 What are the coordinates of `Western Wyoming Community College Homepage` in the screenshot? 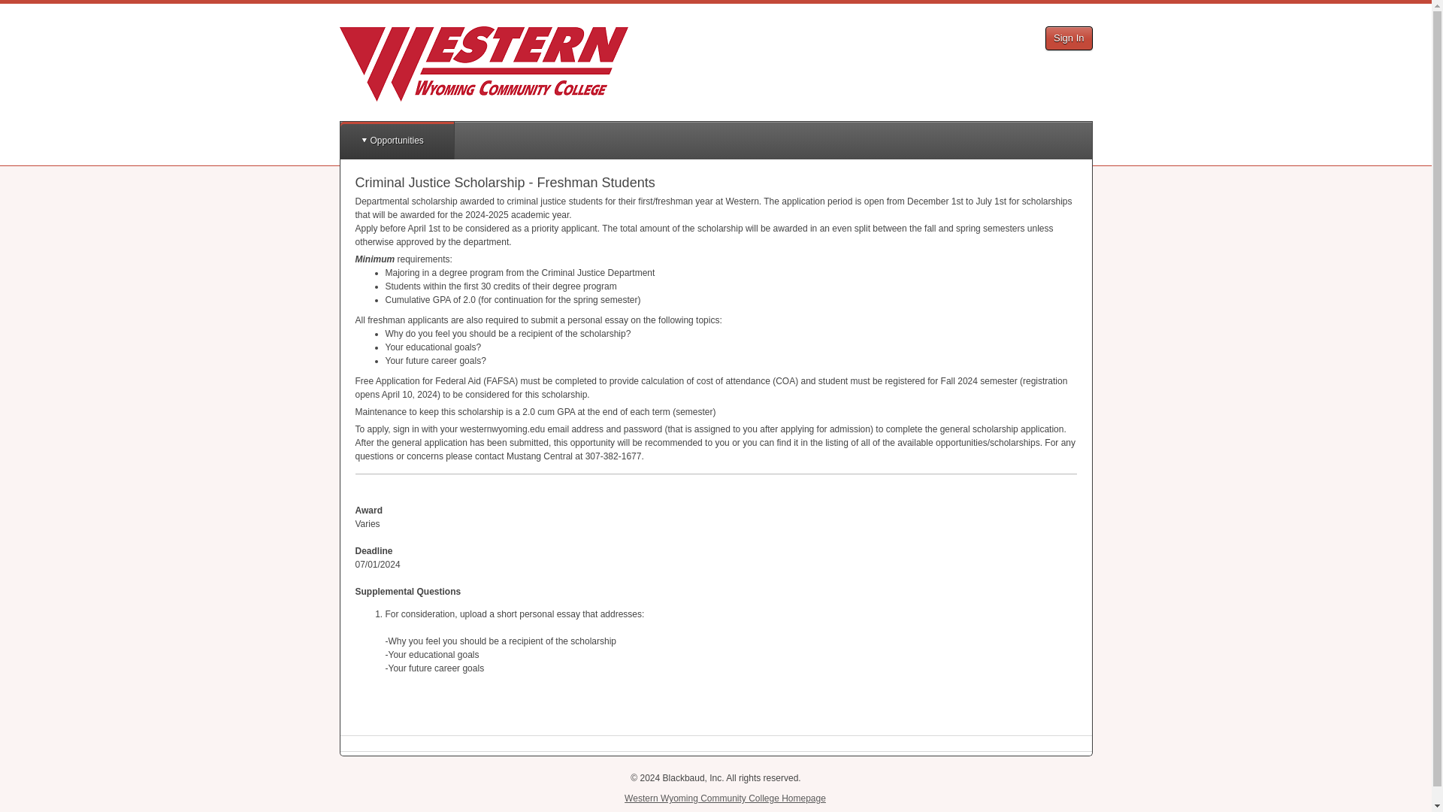 It's located at (725, 798).